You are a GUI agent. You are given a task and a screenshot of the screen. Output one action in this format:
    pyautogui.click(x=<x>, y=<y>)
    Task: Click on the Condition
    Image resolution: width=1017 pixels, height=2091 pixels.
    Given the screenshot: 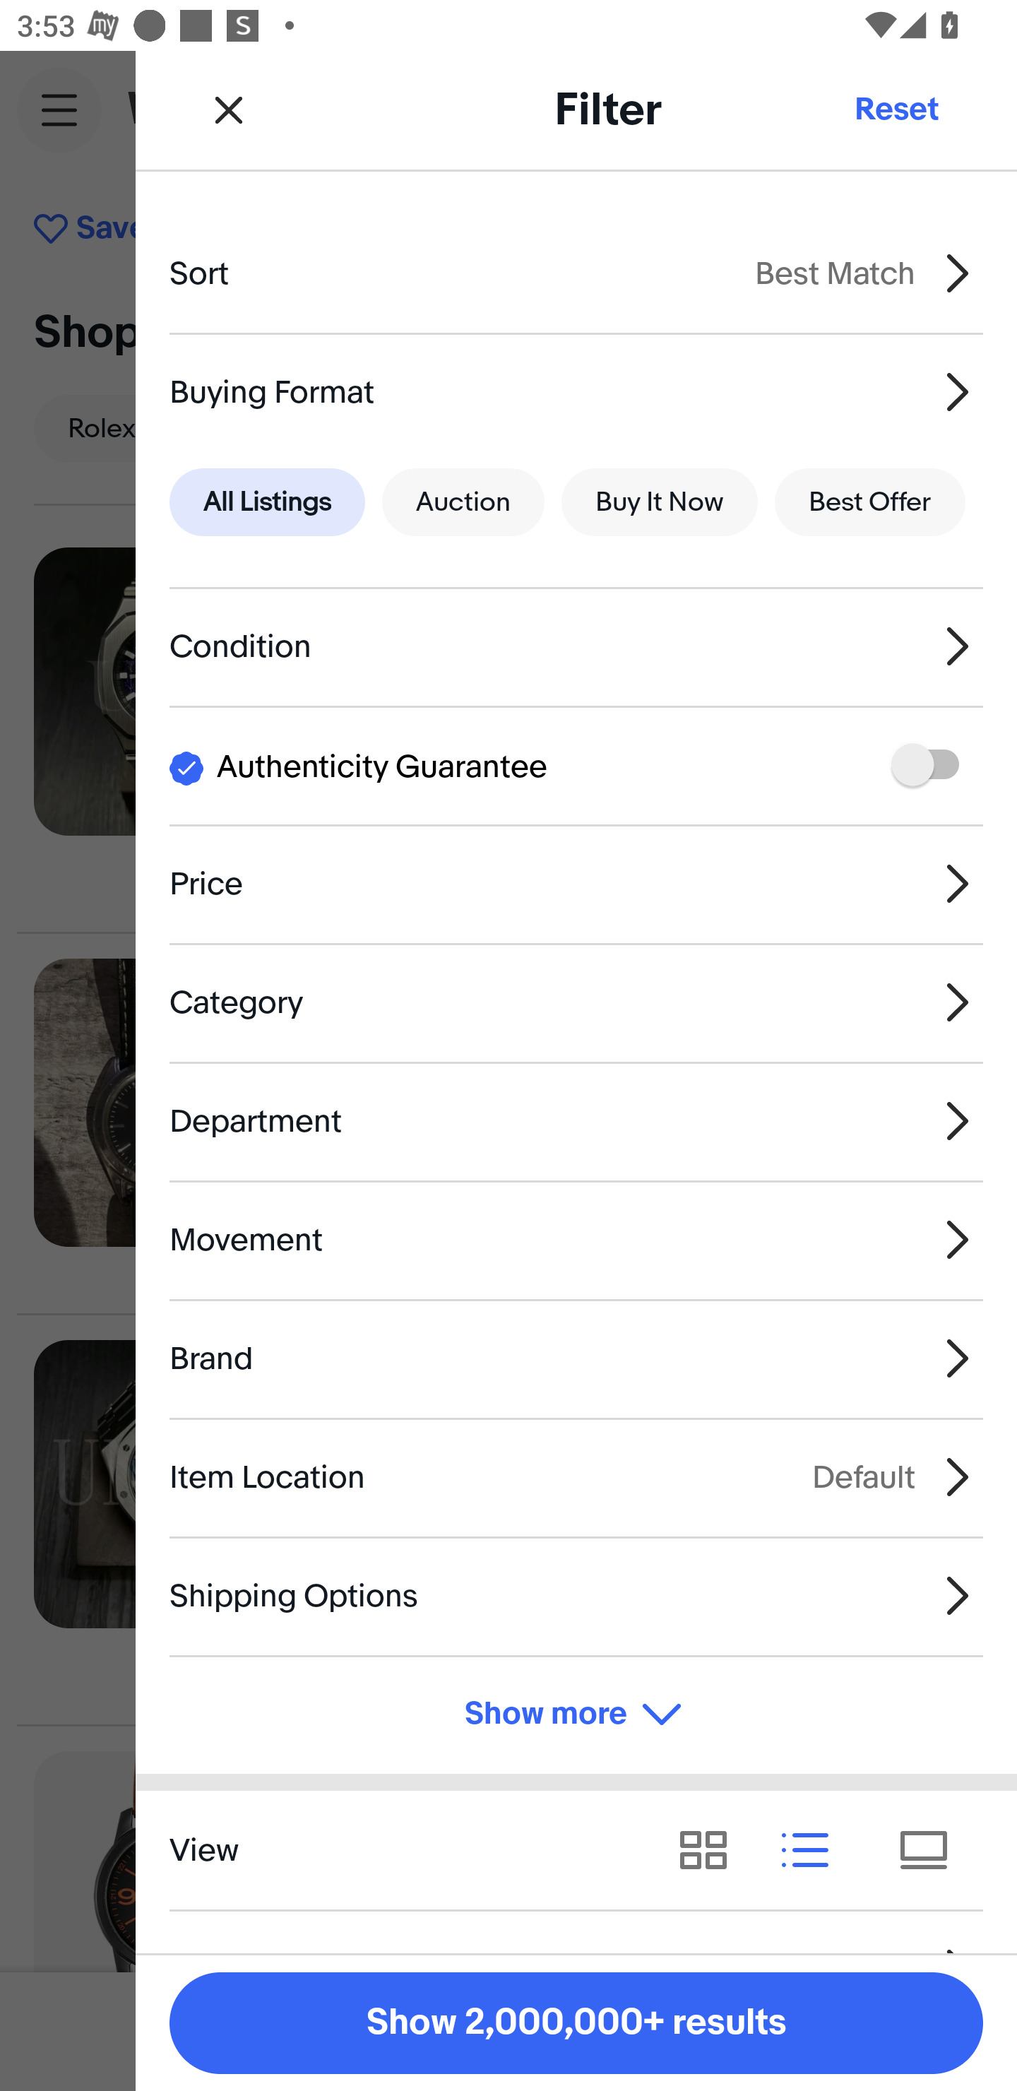 What is the action you would take?
    pyautogui.click(x=576, y=647)
    